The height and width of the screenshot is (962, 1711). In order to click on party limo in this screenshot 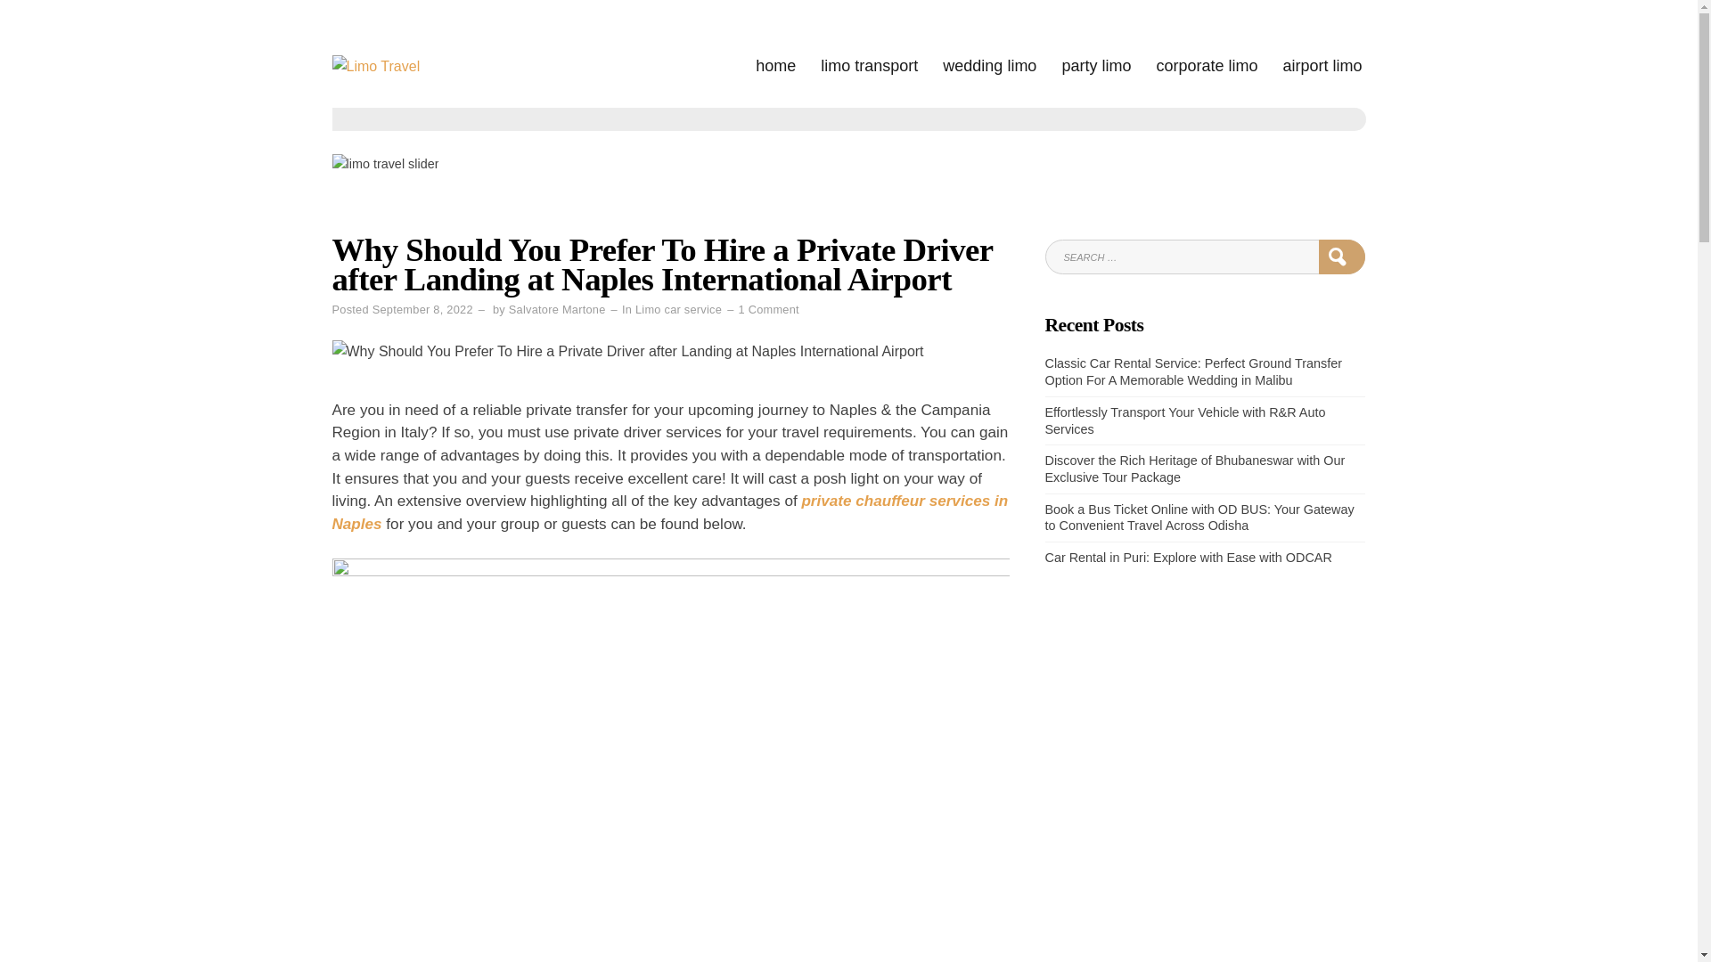, I will do `click(1096, 66)`.